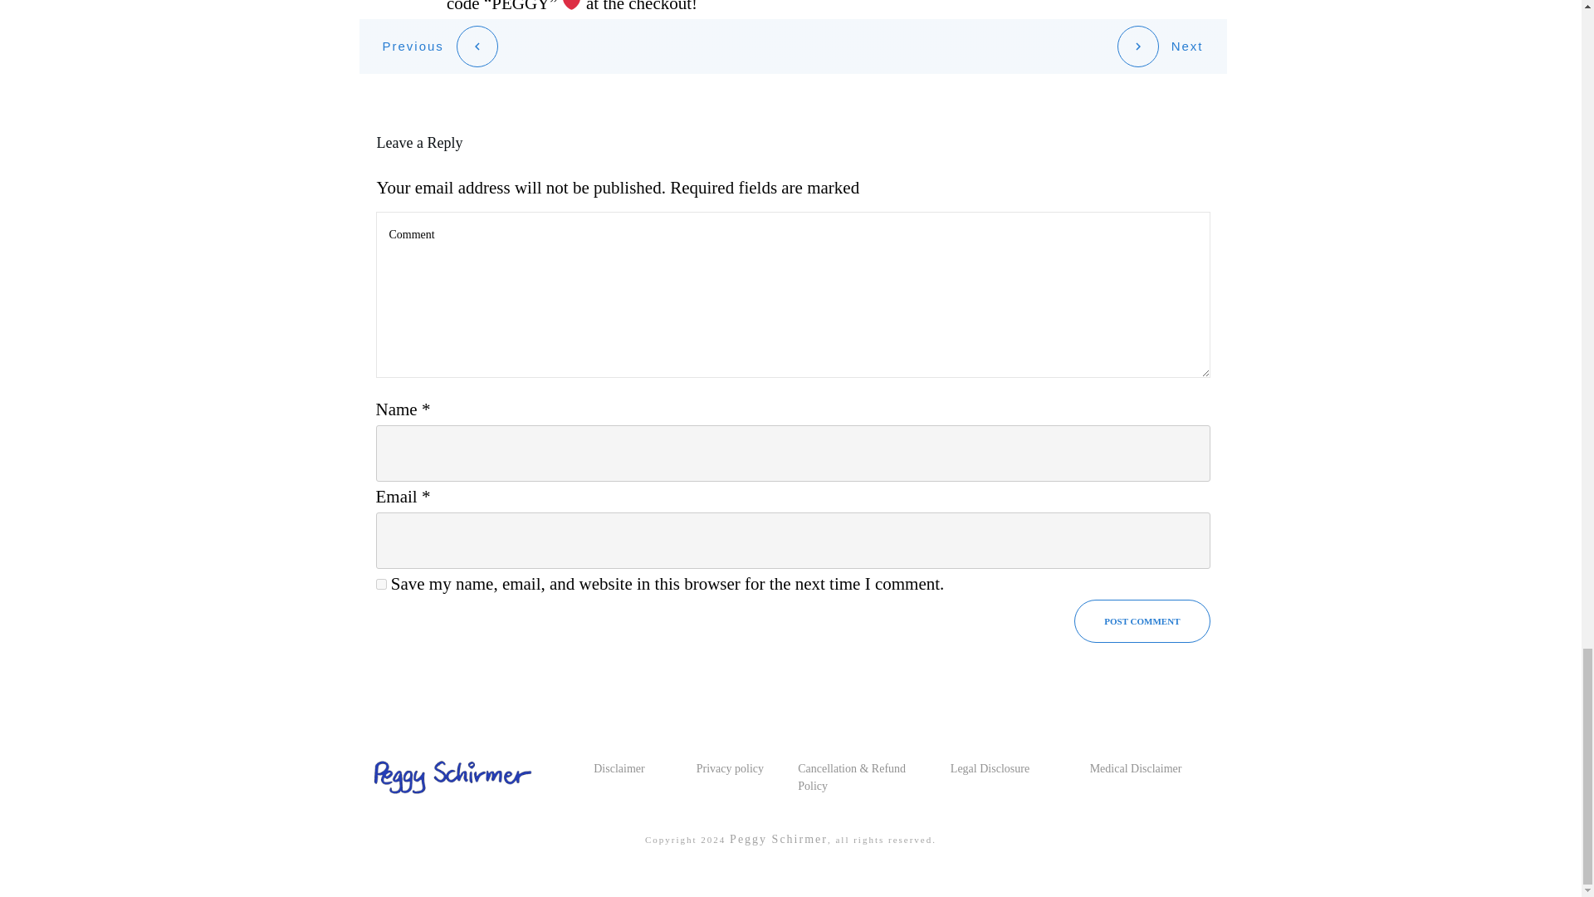  I want to click on Privacy policy, so click(730, 769).